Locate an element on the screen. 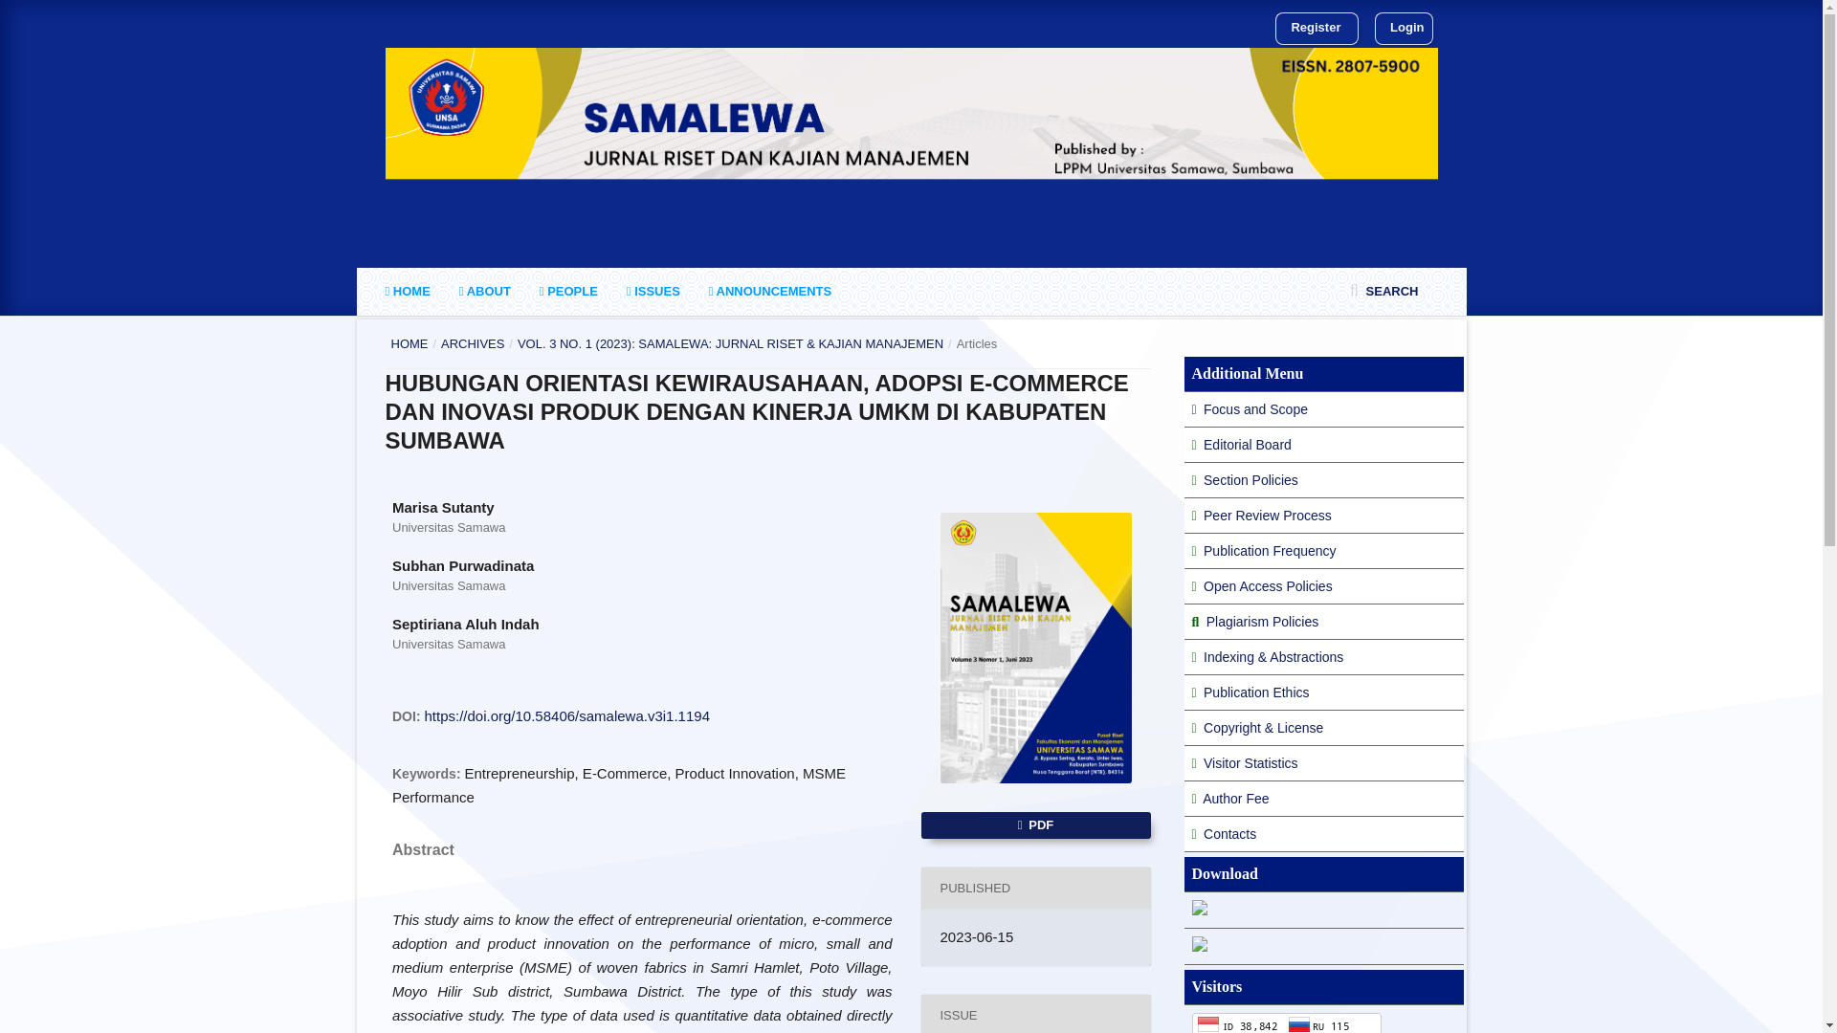 This screenshot has height=1033, width=1837. HOME is located at coordinates (409, 344).